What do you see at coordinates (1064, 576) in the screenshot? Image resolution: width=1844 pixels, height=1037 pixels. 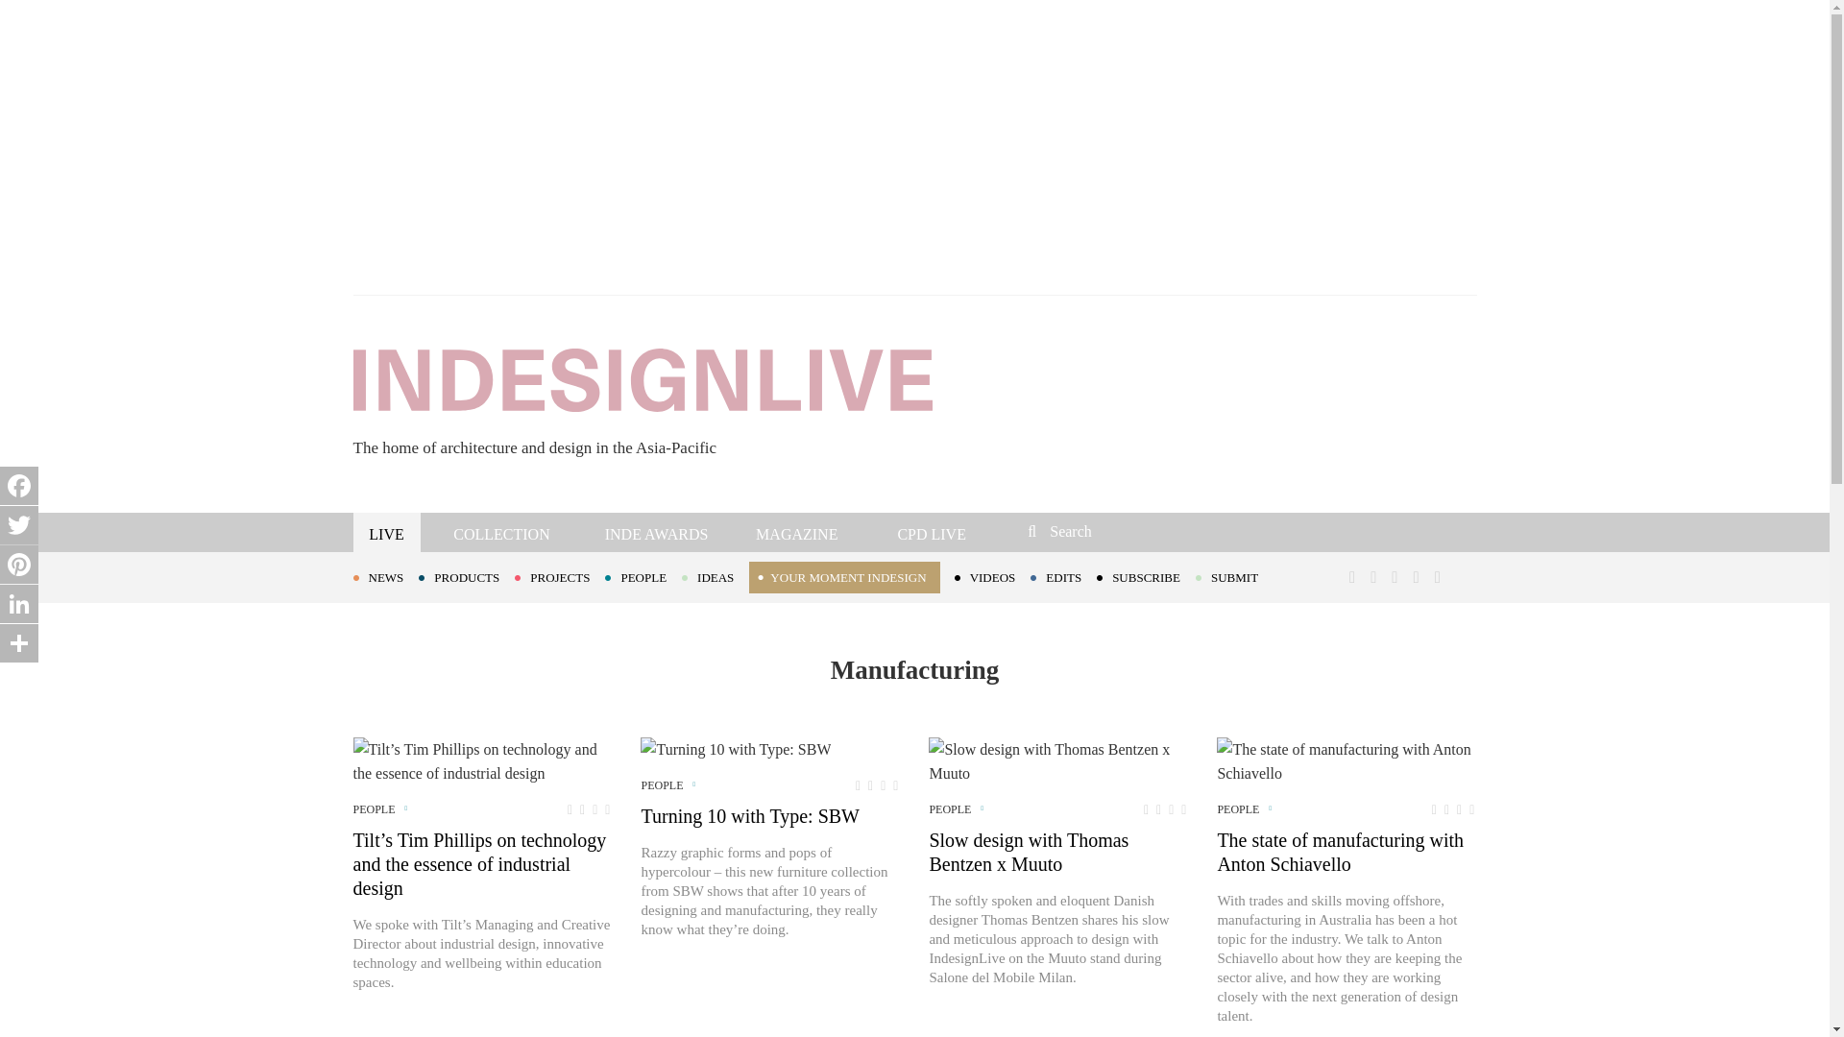 I see `EDITS` at bounding box center [1064, 576].